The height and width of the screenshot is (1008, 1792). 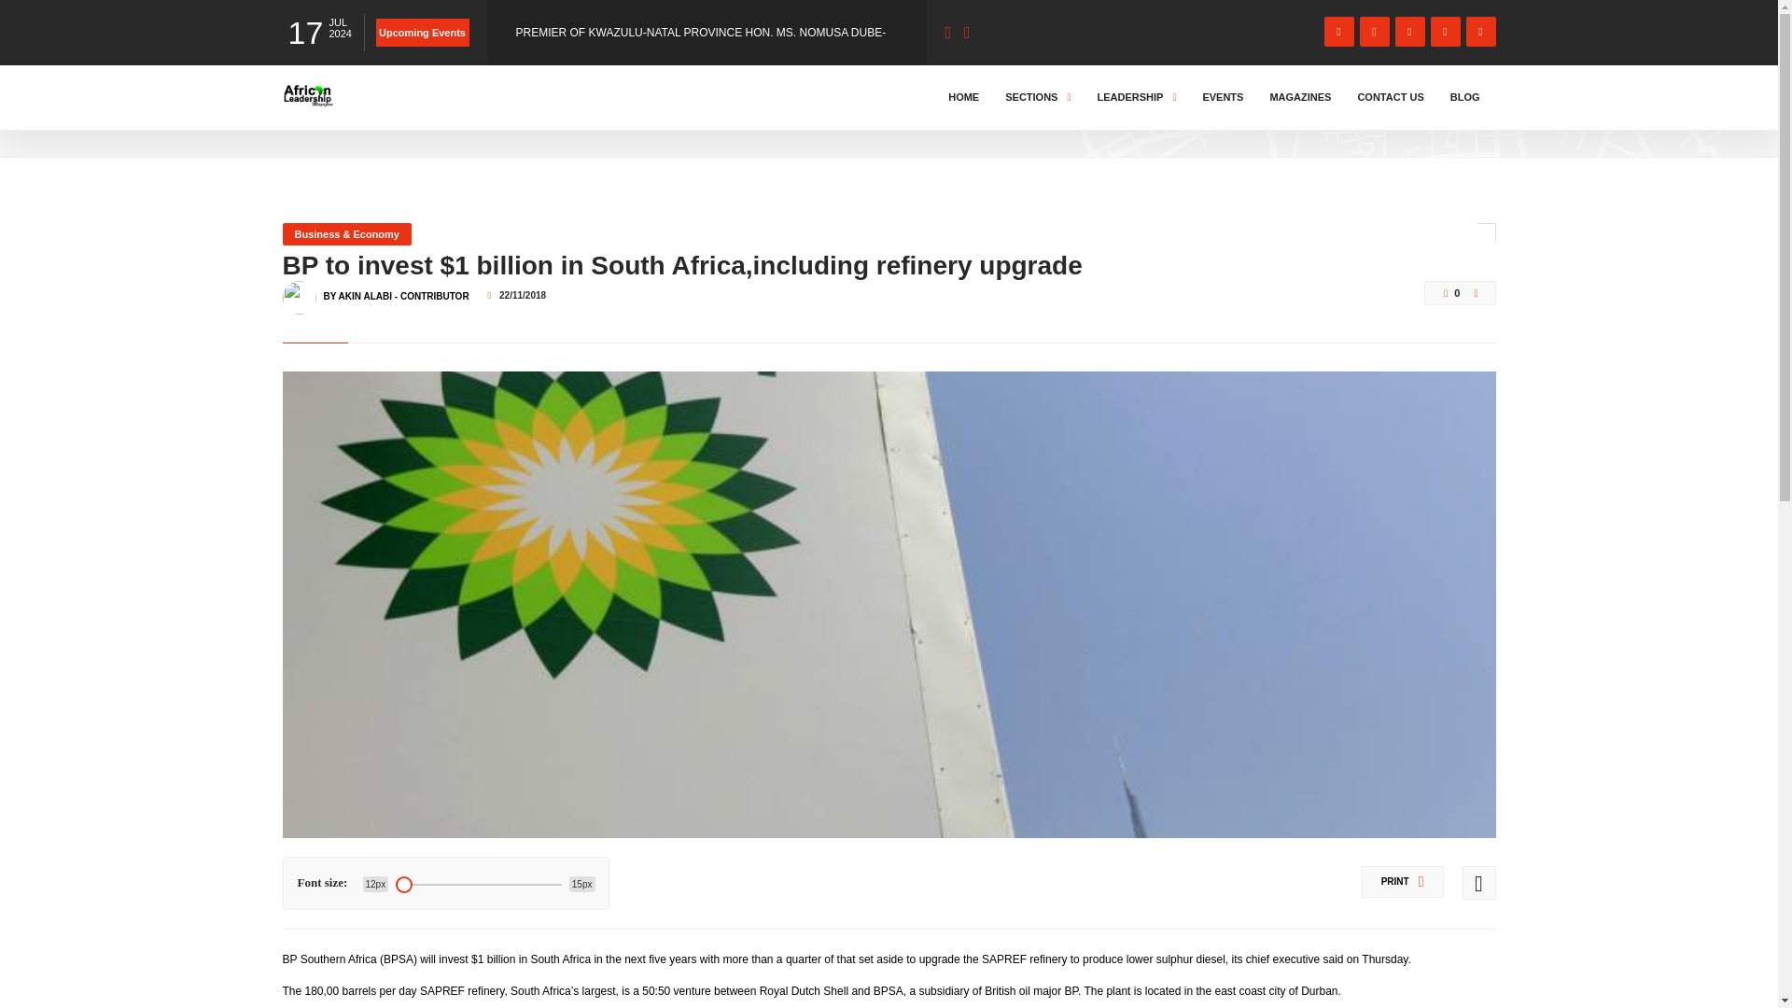 I want to click on BY AKIN ALABI - CONTRIBUTOR, so click(x=395, y=287).